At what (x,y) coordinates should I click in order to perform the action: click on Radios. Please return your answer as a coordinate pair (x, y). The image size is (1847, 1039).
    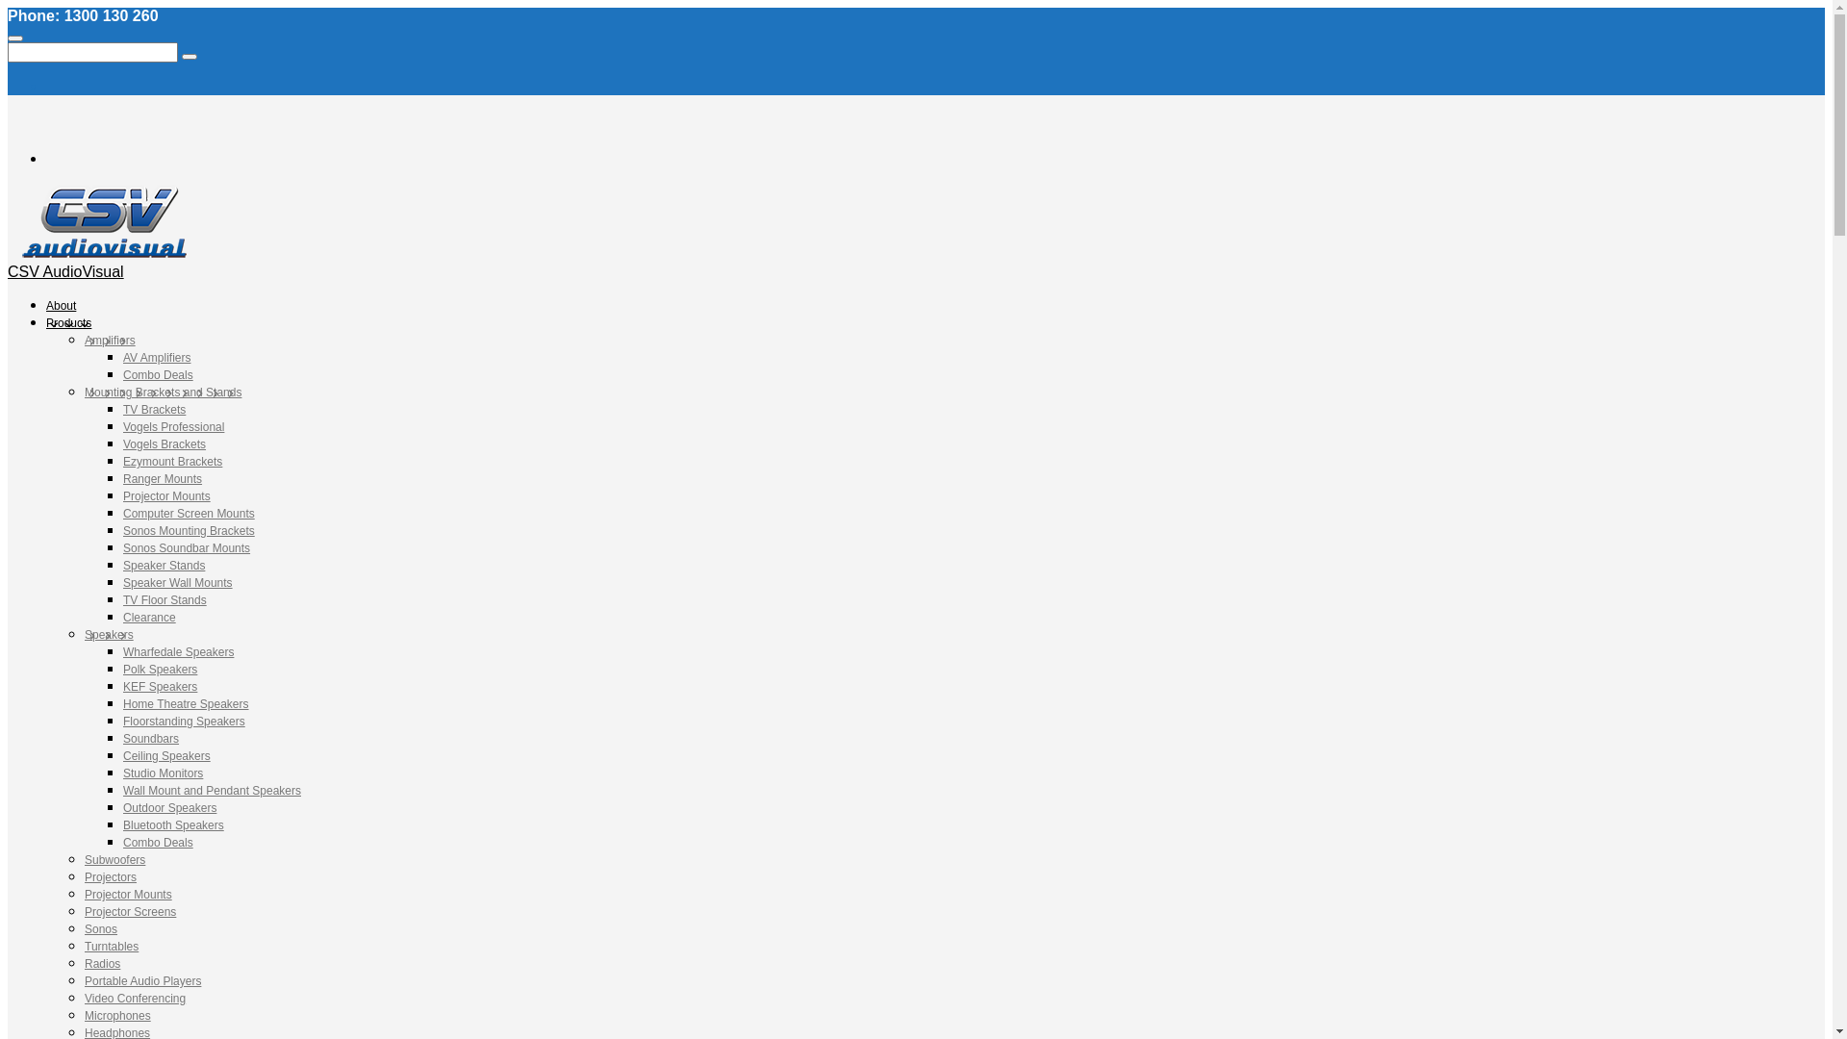
    Looking at the image, I should click on (102, 964).